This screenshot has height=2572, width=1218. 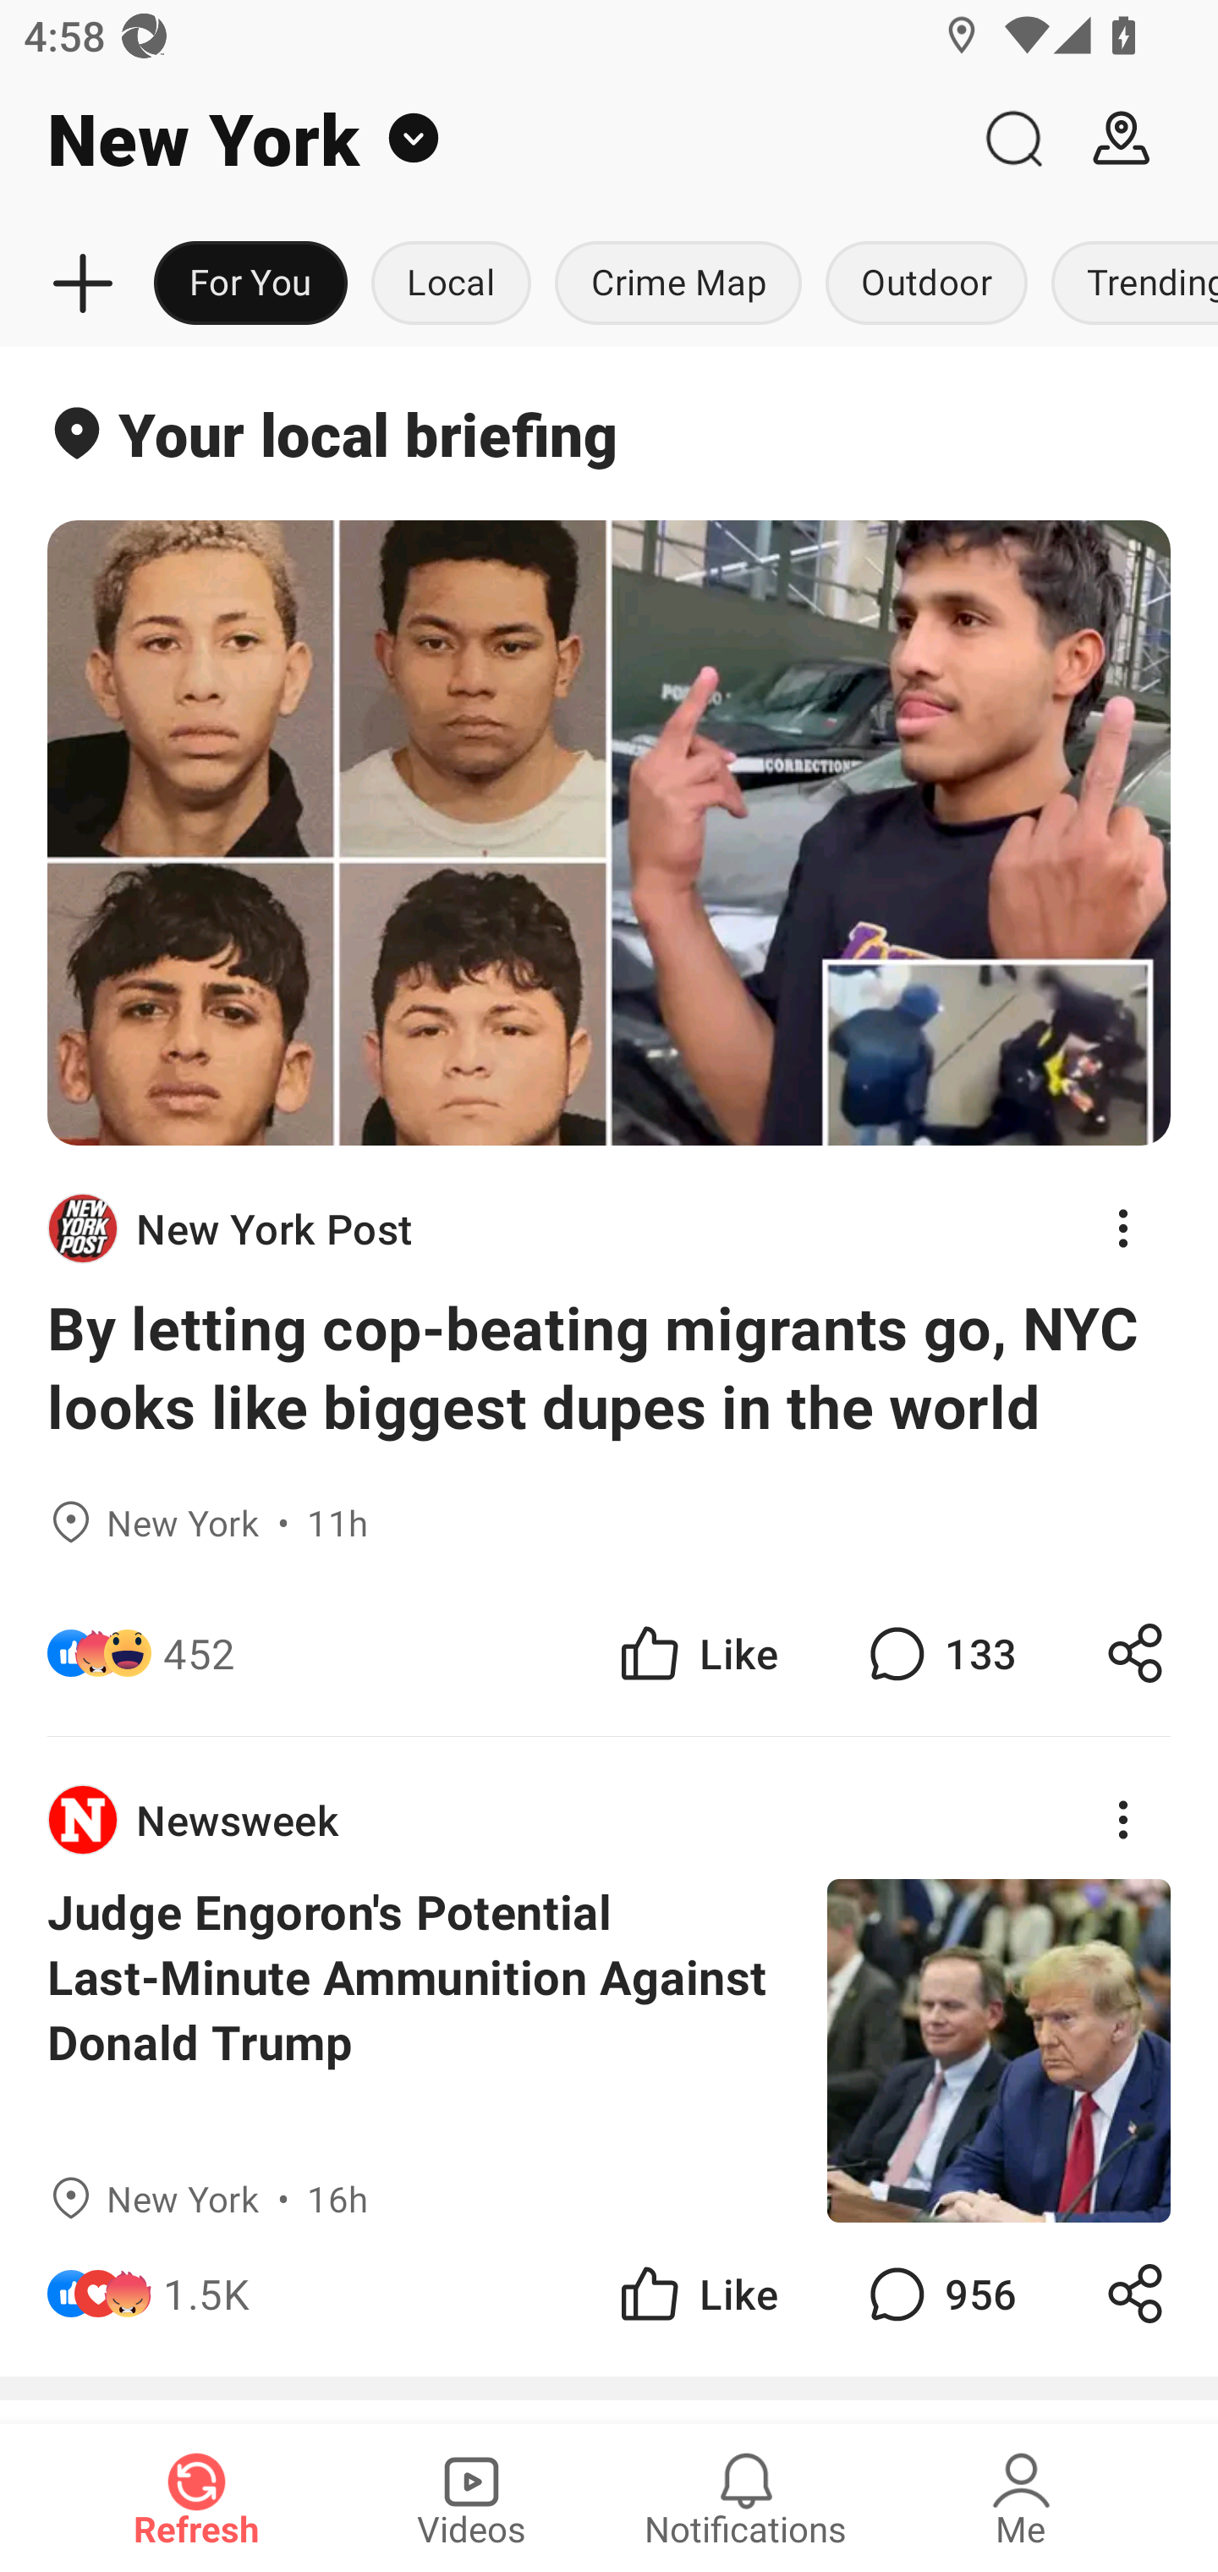 I want to click on 133, so click(x=939, y=1651).